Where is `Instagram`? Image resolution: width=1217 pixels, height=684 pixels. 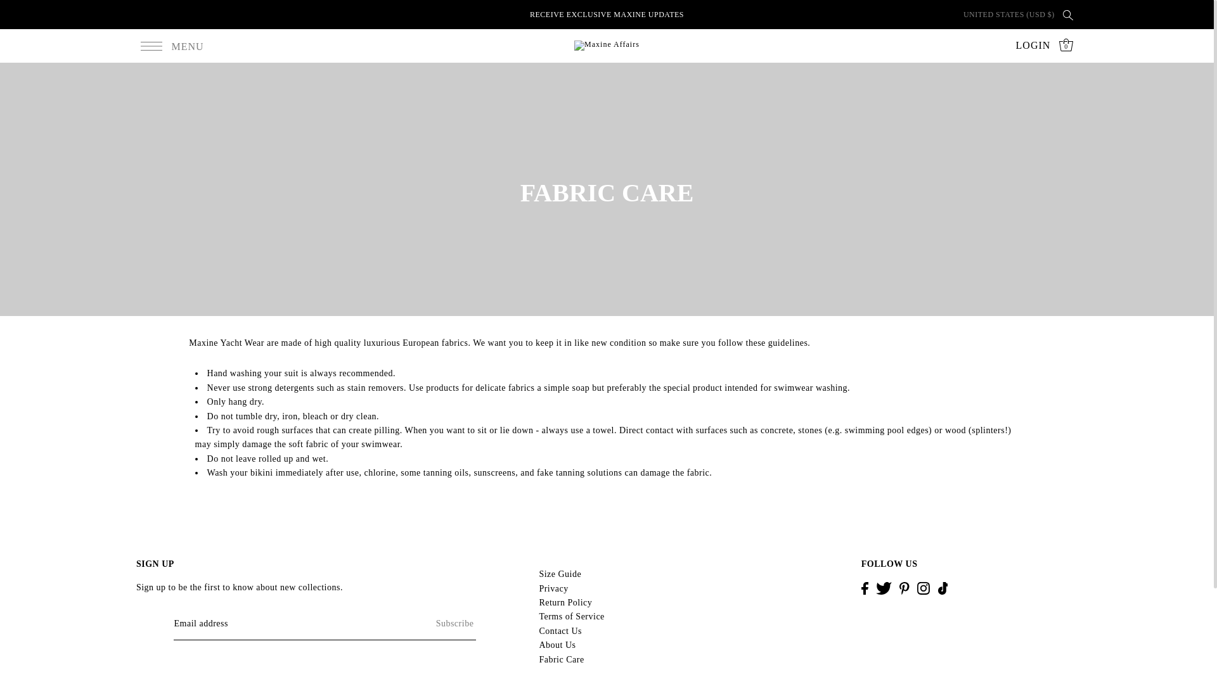 Instagram is located at coordinates (923, 587).